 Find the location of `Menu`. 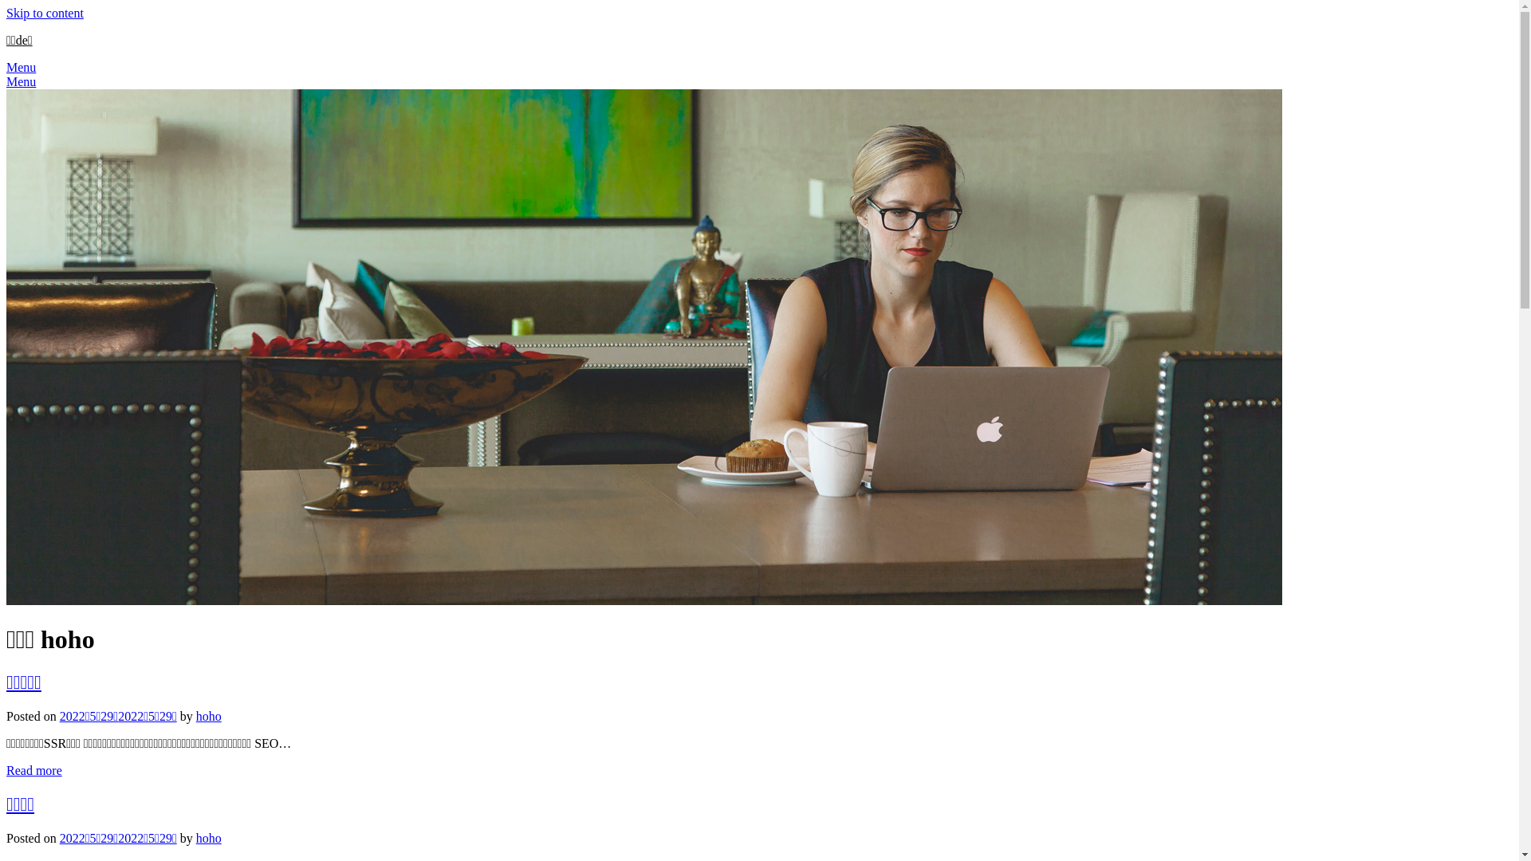

Menu is located at coordinates (21, 81).